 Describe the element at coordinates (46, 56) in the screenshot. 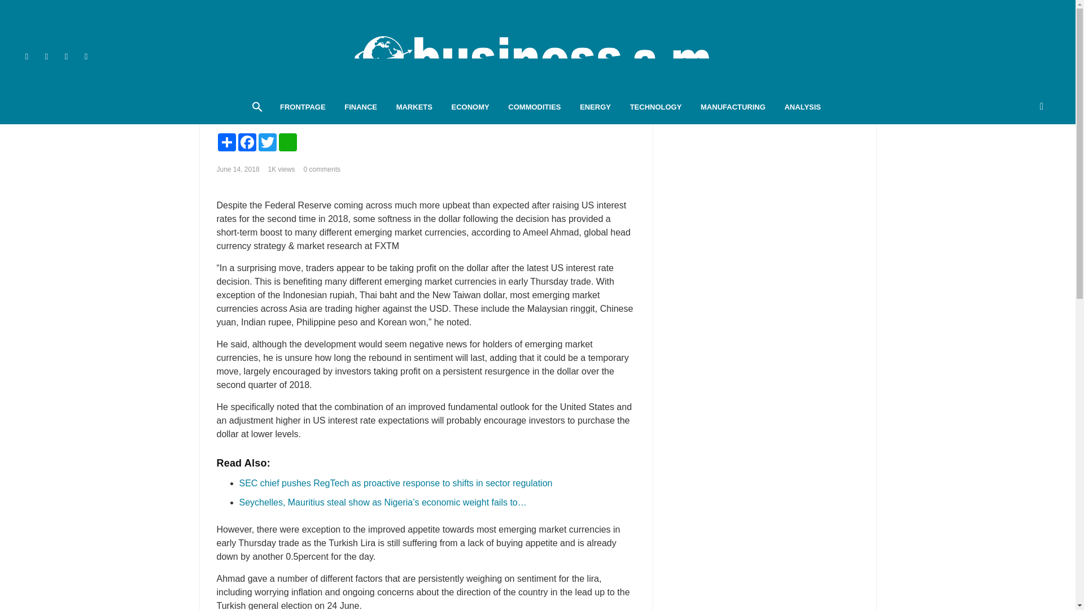

I see `twitter` at that location.